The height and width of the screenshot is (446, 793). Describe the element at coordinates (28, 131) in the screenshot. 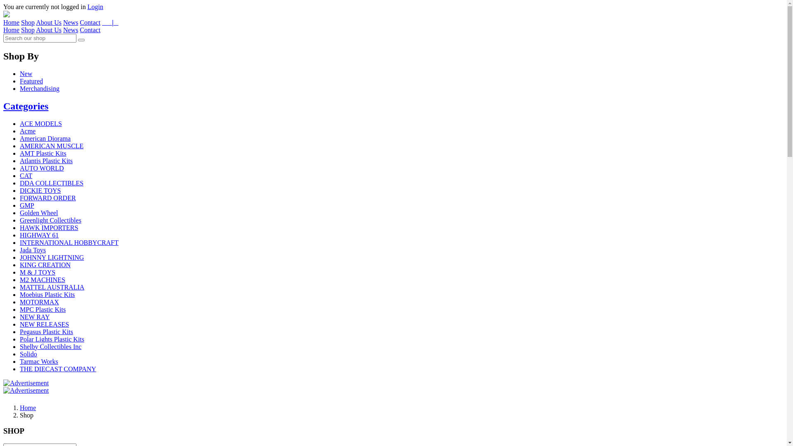

I see `Acme` at that location.